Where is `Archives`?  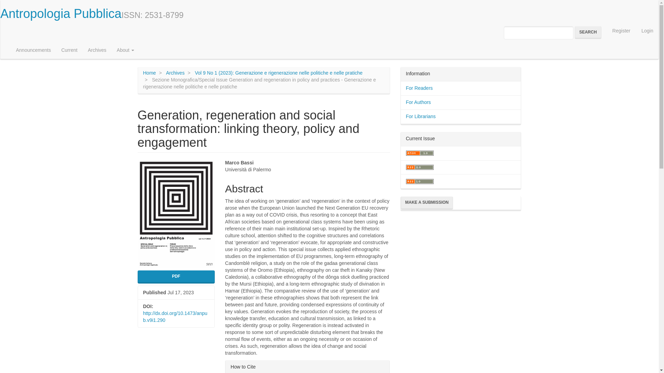 Archives is located at coordinates (175, 73).